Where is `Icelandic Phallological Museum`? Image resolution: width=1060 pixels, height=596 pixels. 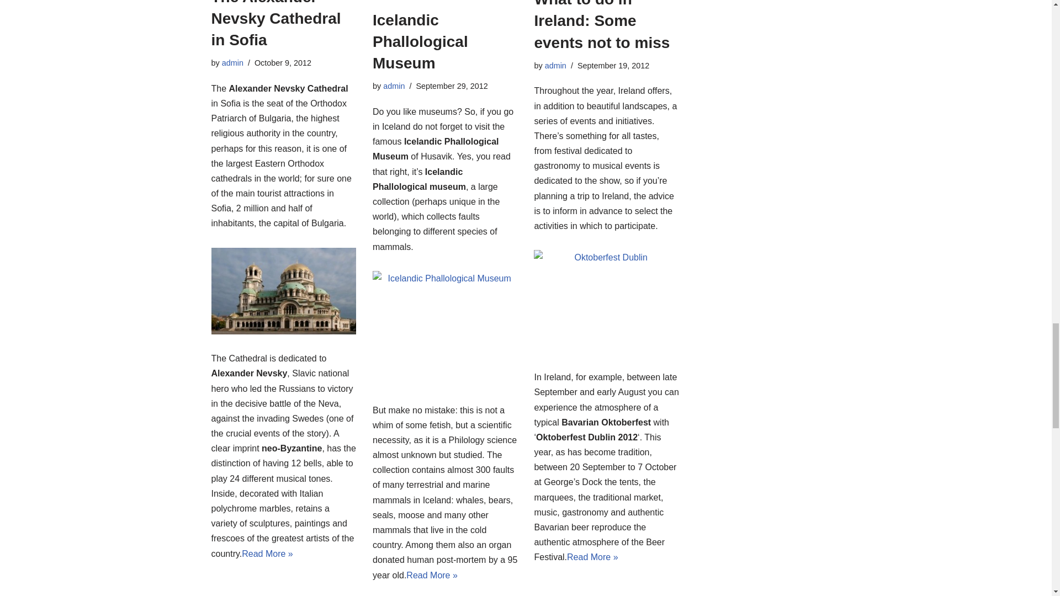
Icelandic Phallological Museum is located at coordinates (421, 41).